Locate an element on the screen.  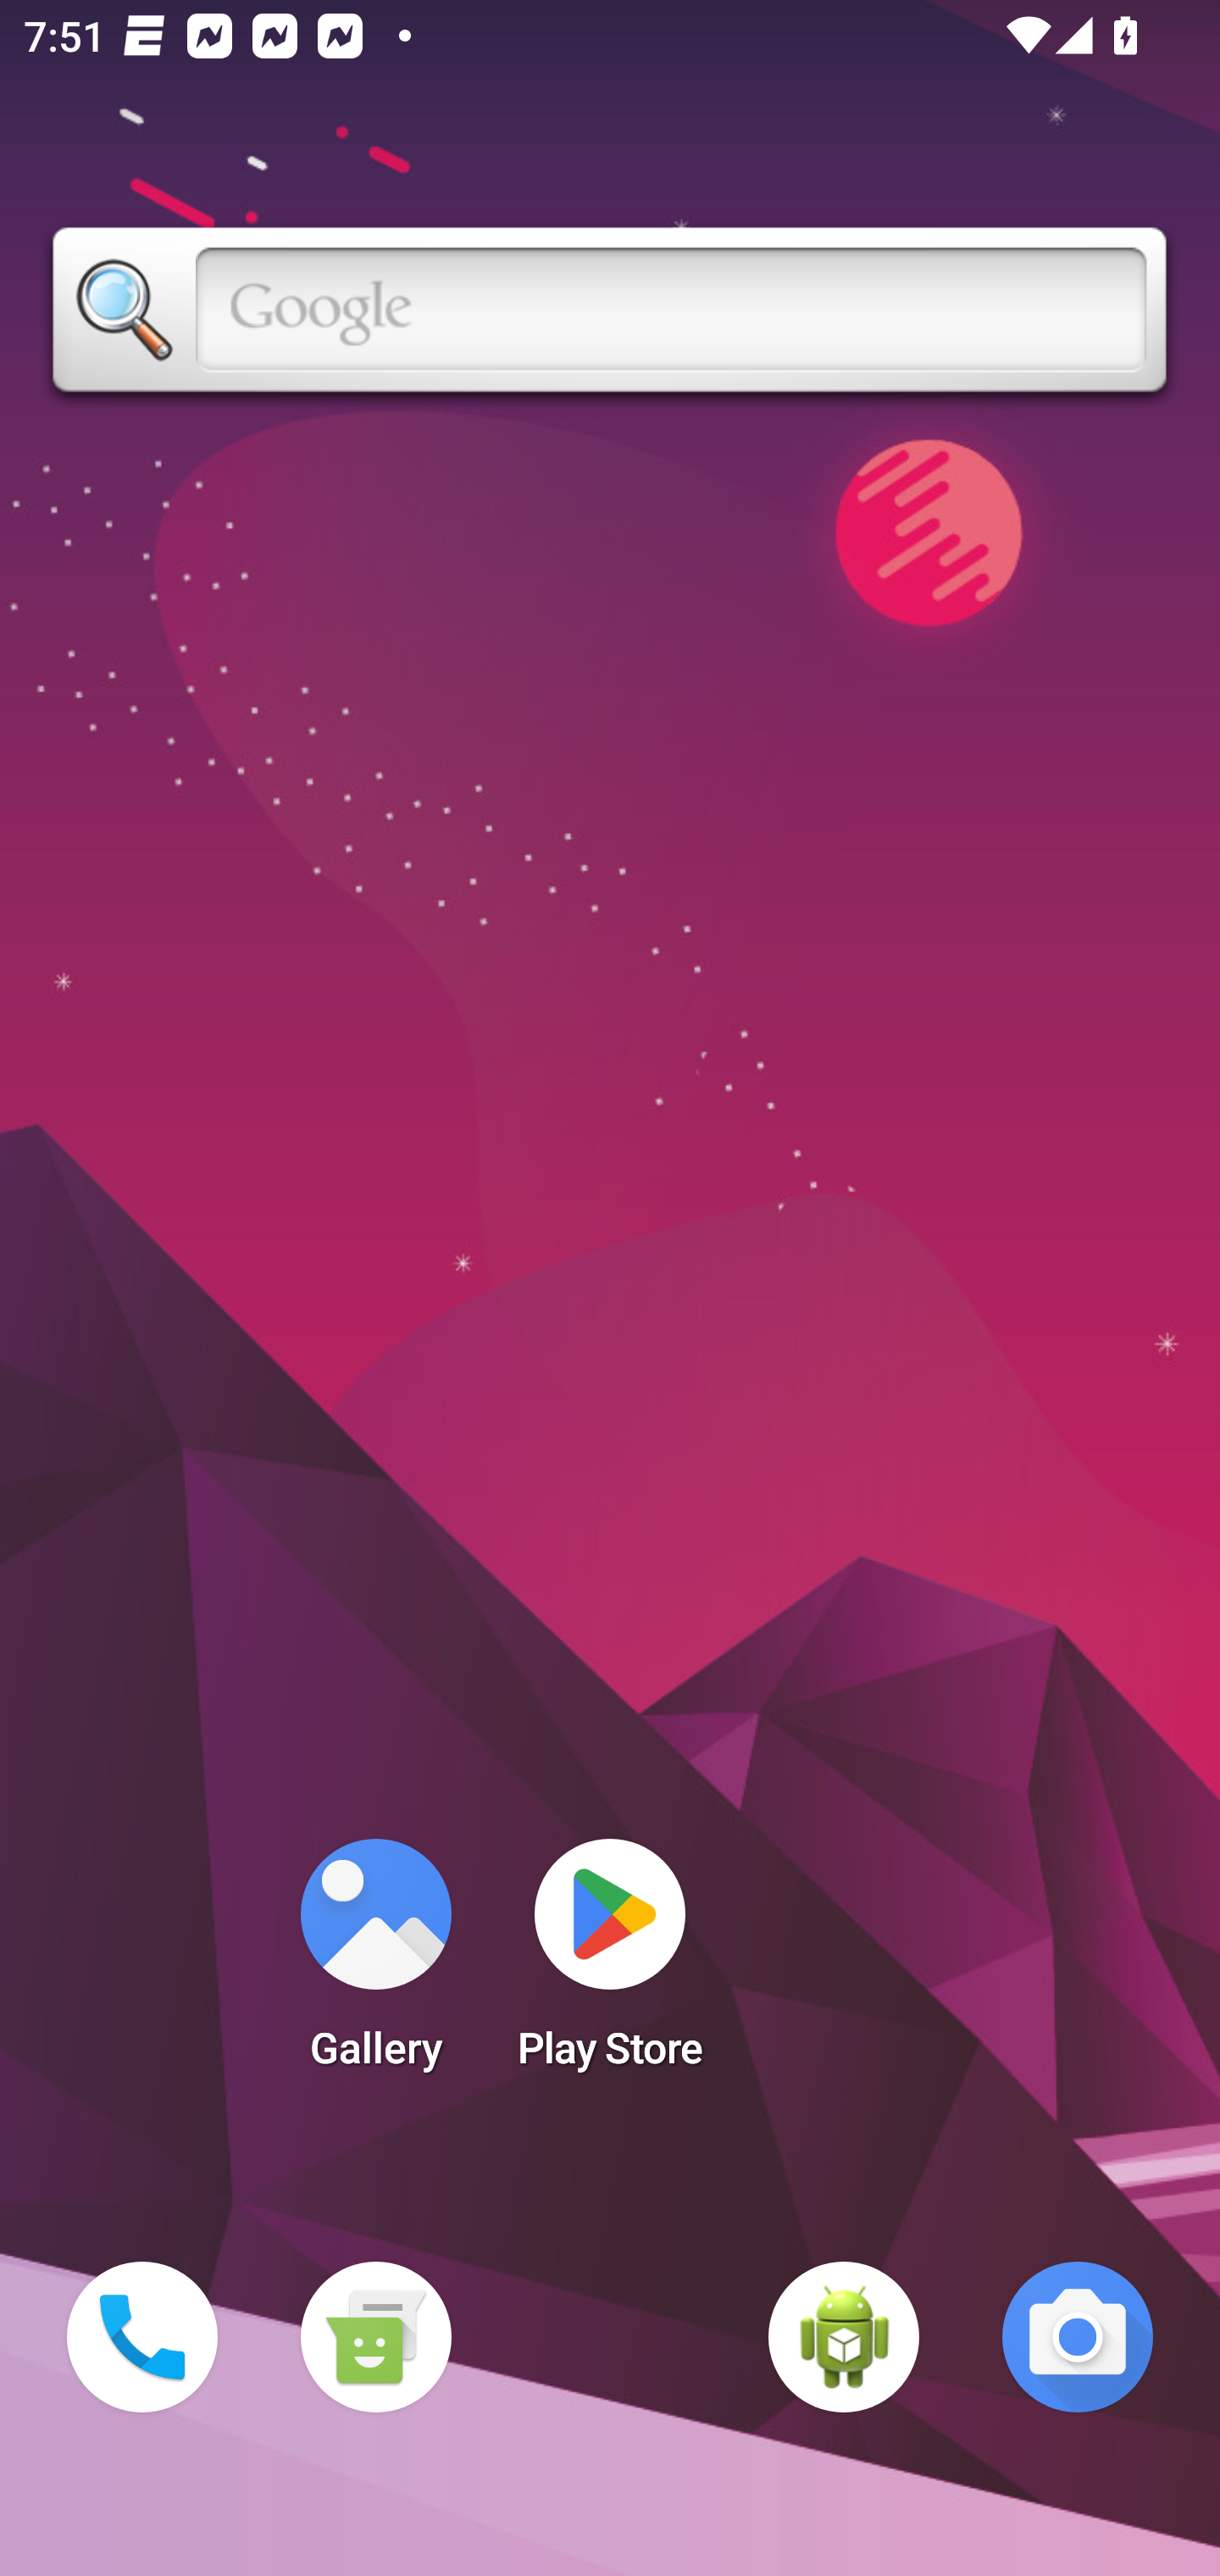
Play Store is located at coordinates (610, 1964).